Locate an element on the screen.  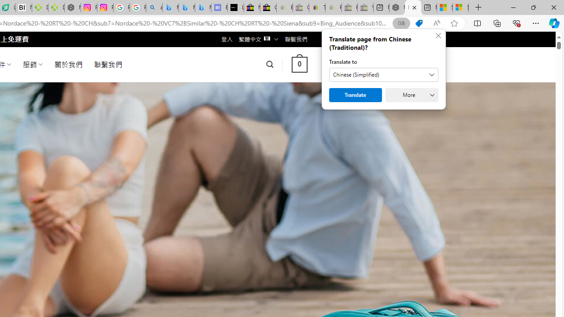
Press Room - eBay Inc. - Sleeping is located at coordinates (349, 8).